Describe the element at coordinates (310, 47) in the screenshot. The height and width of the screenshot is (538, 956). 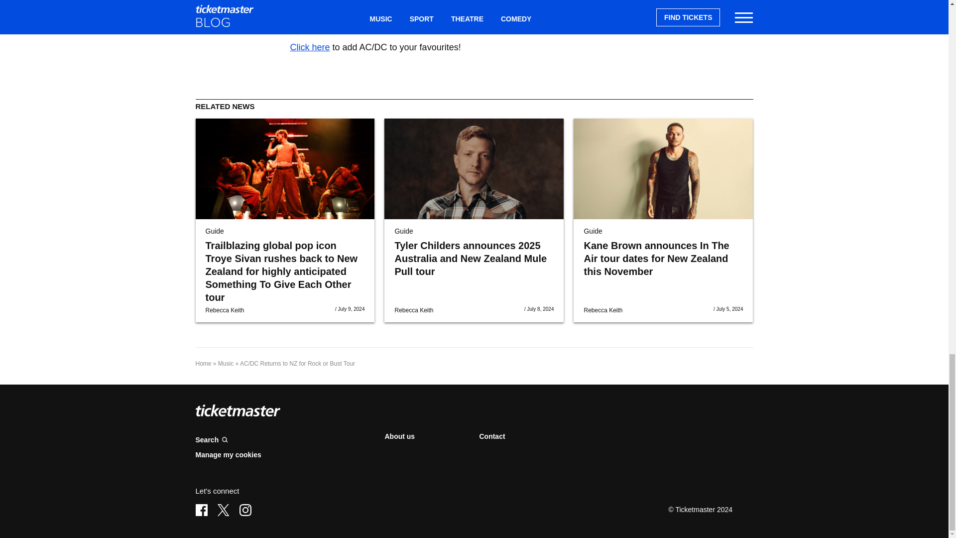
I see `Click here` at that location.